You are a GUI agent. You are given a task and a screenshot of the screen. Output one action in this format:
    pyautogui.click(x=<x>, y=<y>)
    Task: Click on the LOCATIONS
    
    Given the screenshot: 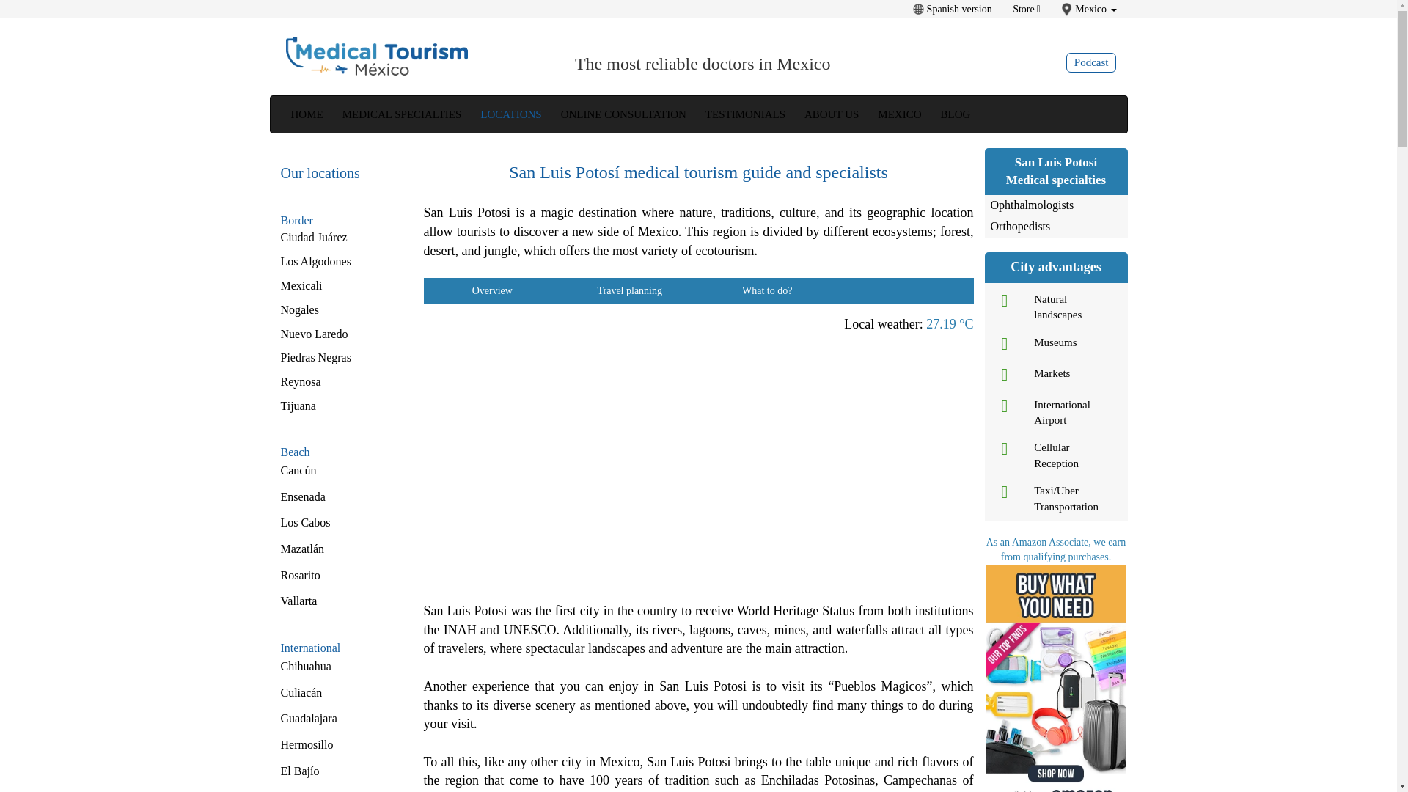 What is the action you would take?
    pyautogui.click(x=510, y=114)
    